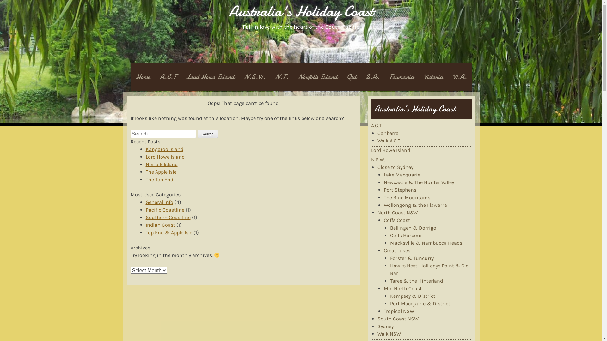  I want to click on Indian Coast, so click(160, 225).